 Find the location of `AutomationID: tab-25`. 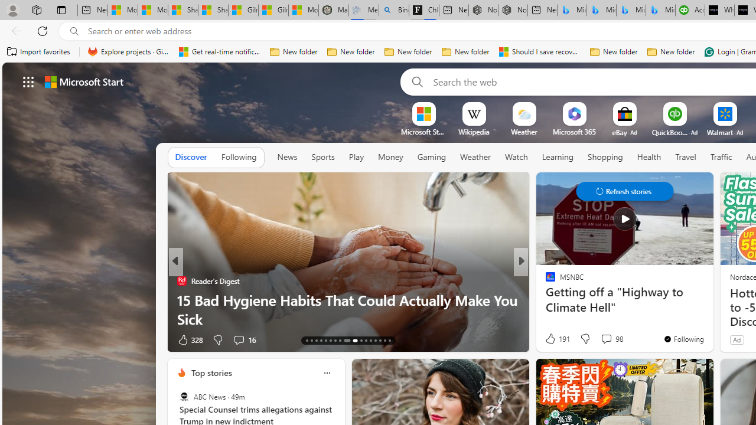

AutomationID: tab-25 is located at coordinates (371, 340).